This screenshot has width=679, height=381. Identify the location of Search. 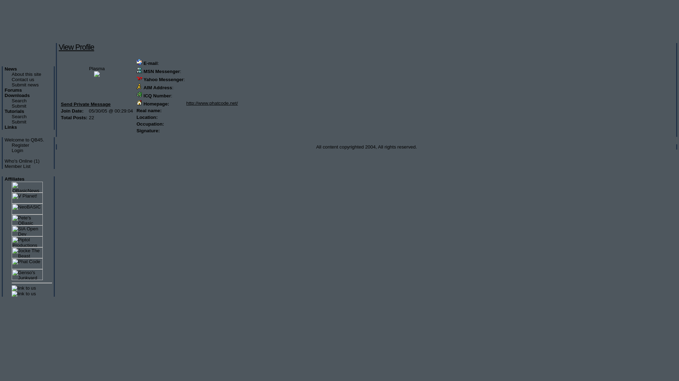
(19, 116).